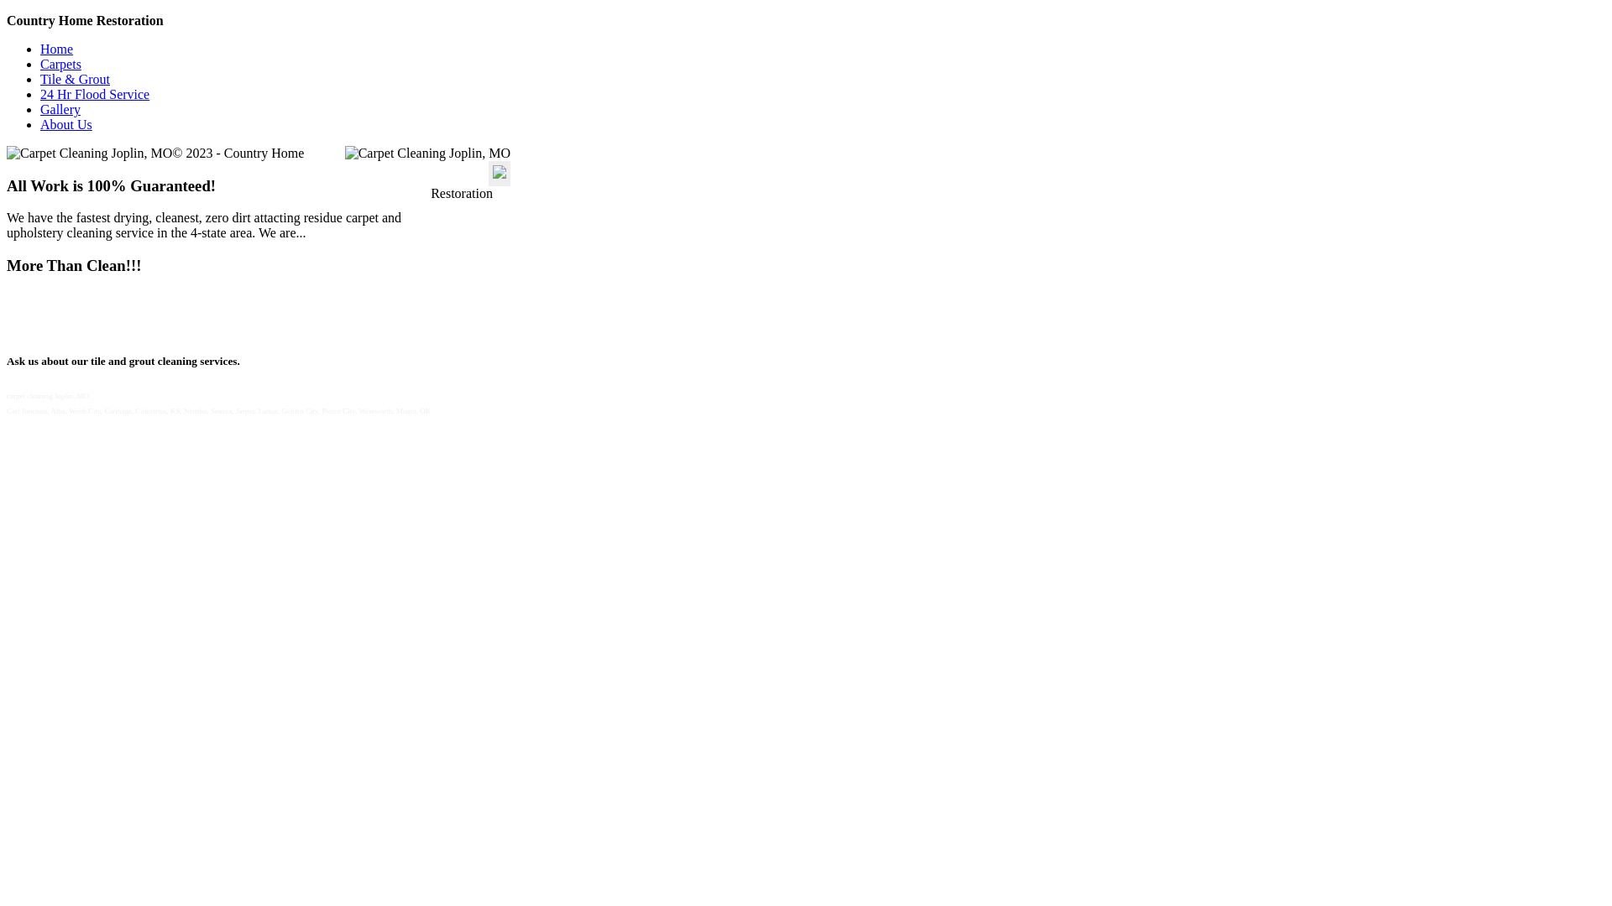  I want to click on 24 Hr Flood Service, so click(95, 94).